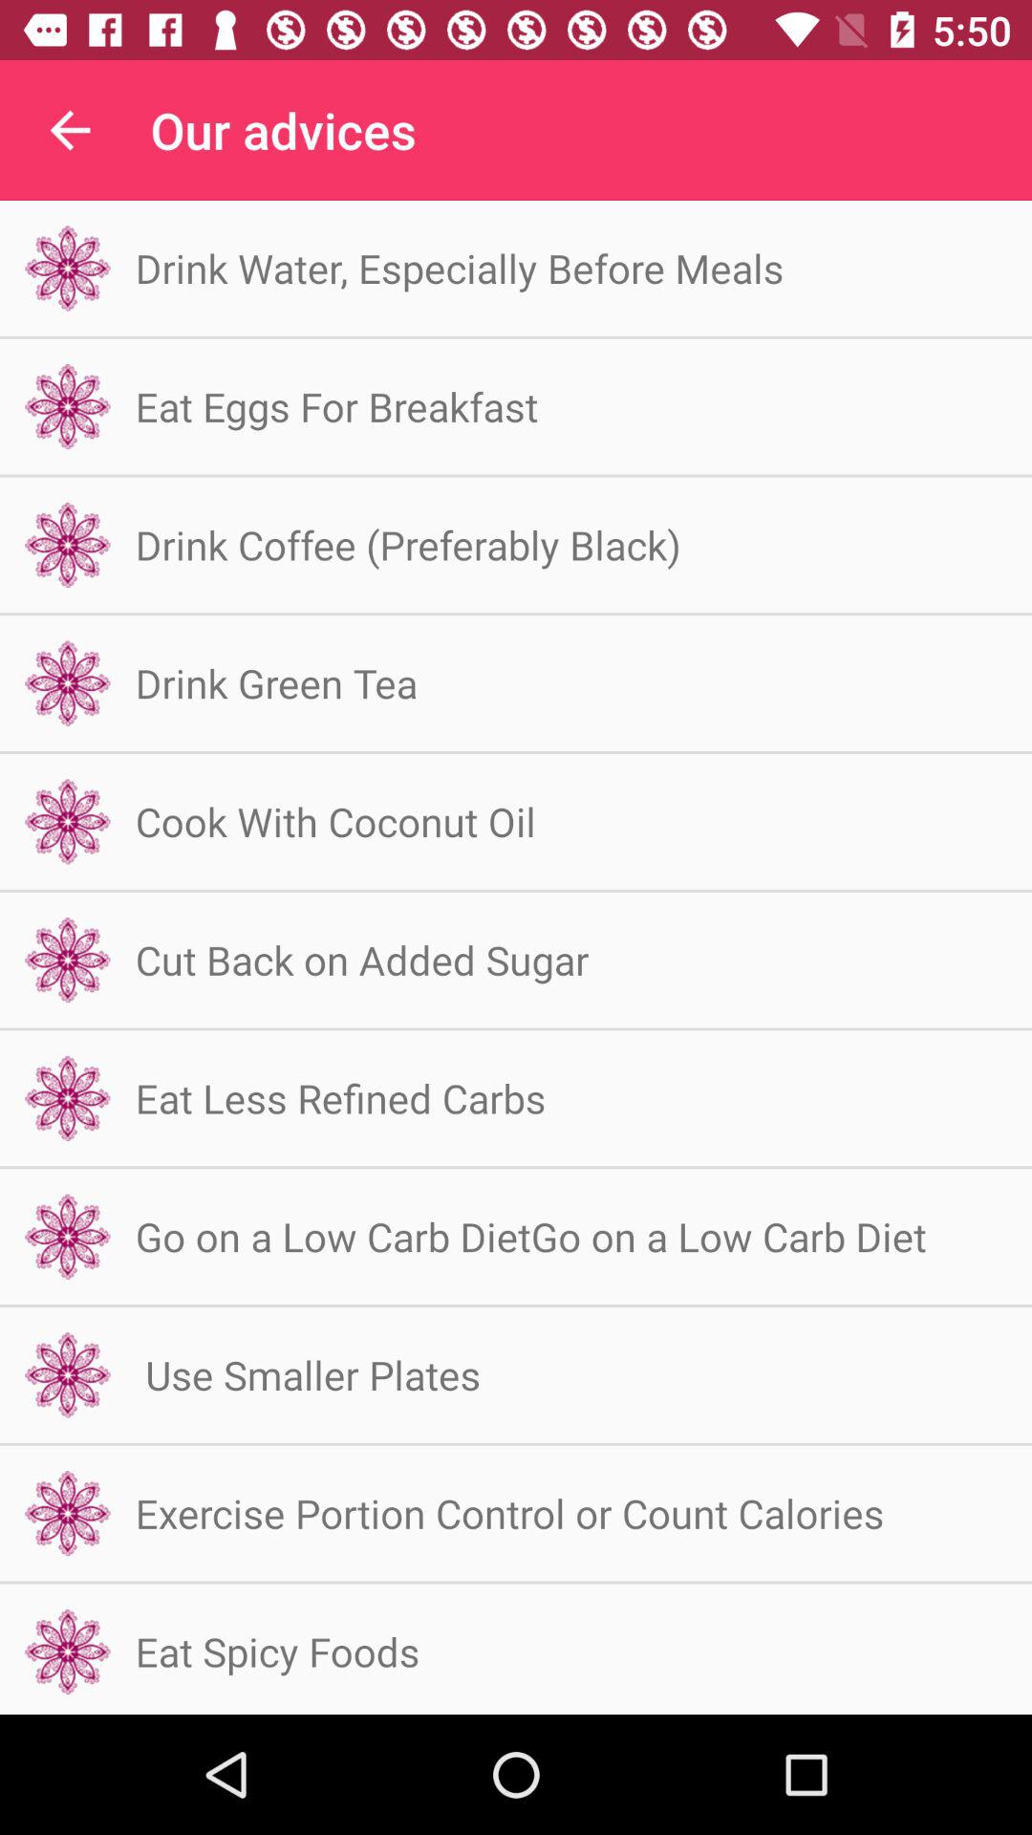  What do you see at coordinates (336, 405) in the screenshot?
I see `open the eat eggs for icon` at bounding box center [336, 405].